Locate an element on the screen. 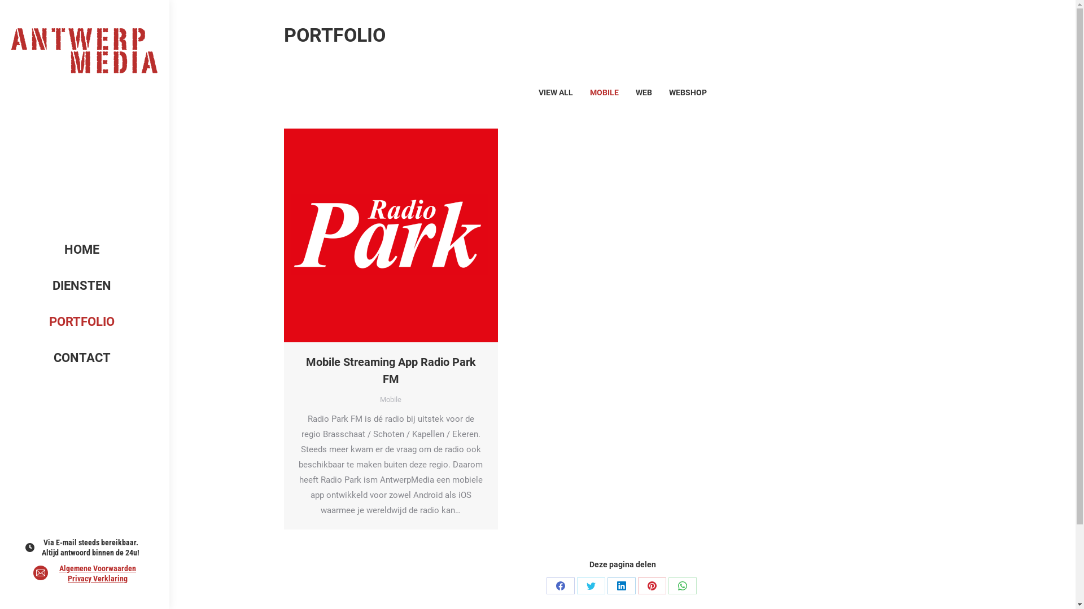  Algemene Voorwaarden is located at coordinates (98, 568).